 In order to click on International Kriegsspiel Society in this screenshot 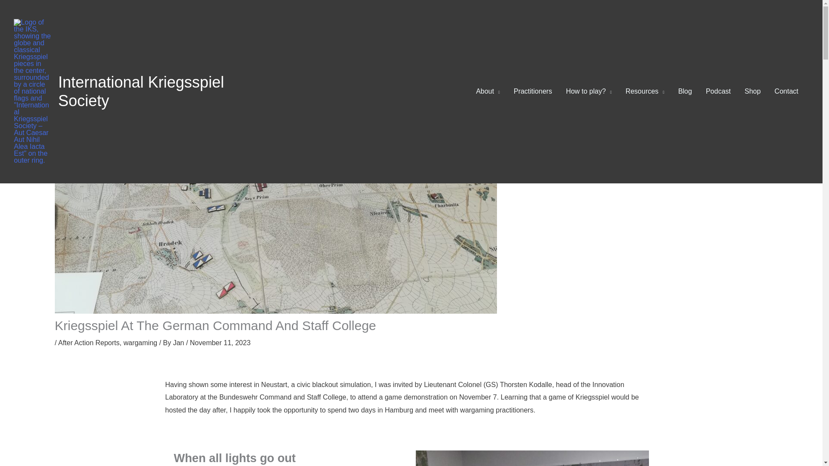, I will do `click(141, 91)`.